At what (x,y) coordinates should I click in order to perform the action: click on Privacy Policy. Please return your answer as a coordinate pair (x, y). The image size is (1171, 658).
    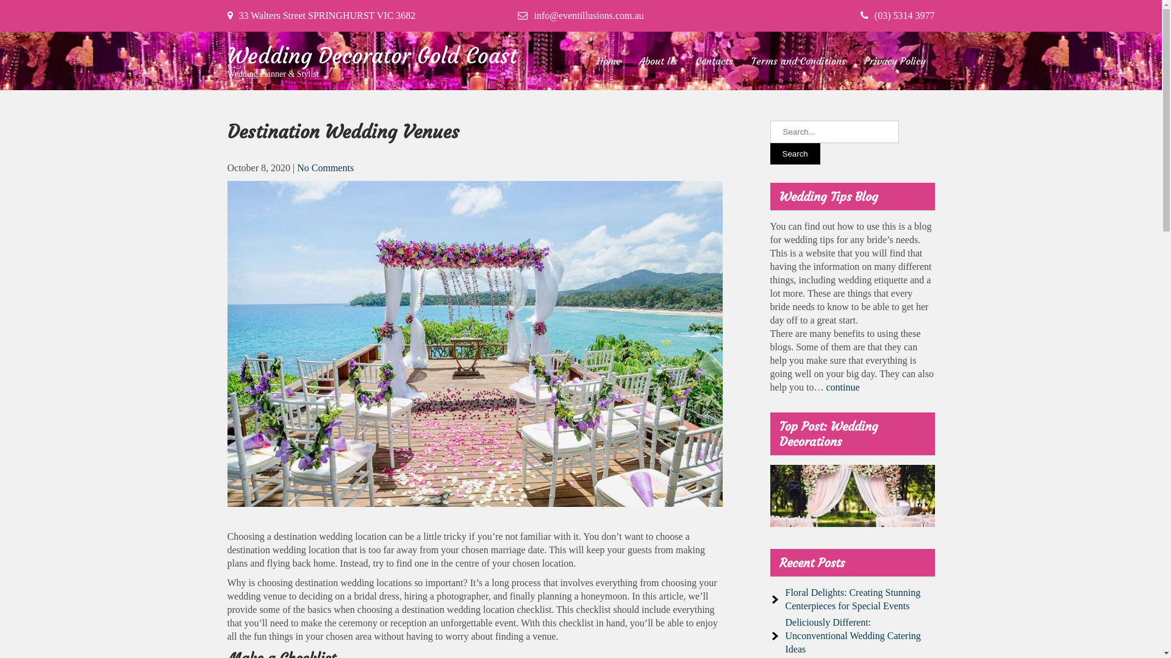
    Looking at the image, I should click on (894, 61).